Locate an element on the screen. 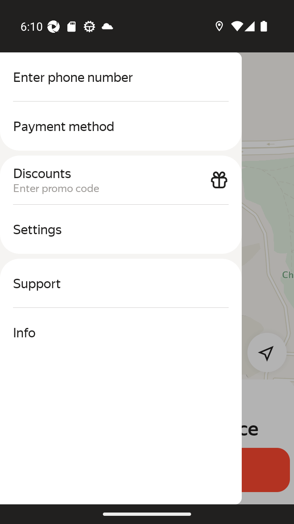  Payment method is located at coordinates (121, 126).